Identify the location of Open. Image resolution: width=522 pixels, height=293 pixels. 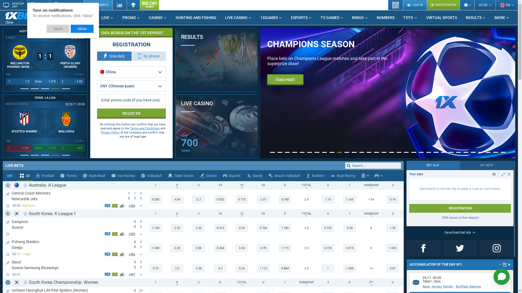
(494, 174).